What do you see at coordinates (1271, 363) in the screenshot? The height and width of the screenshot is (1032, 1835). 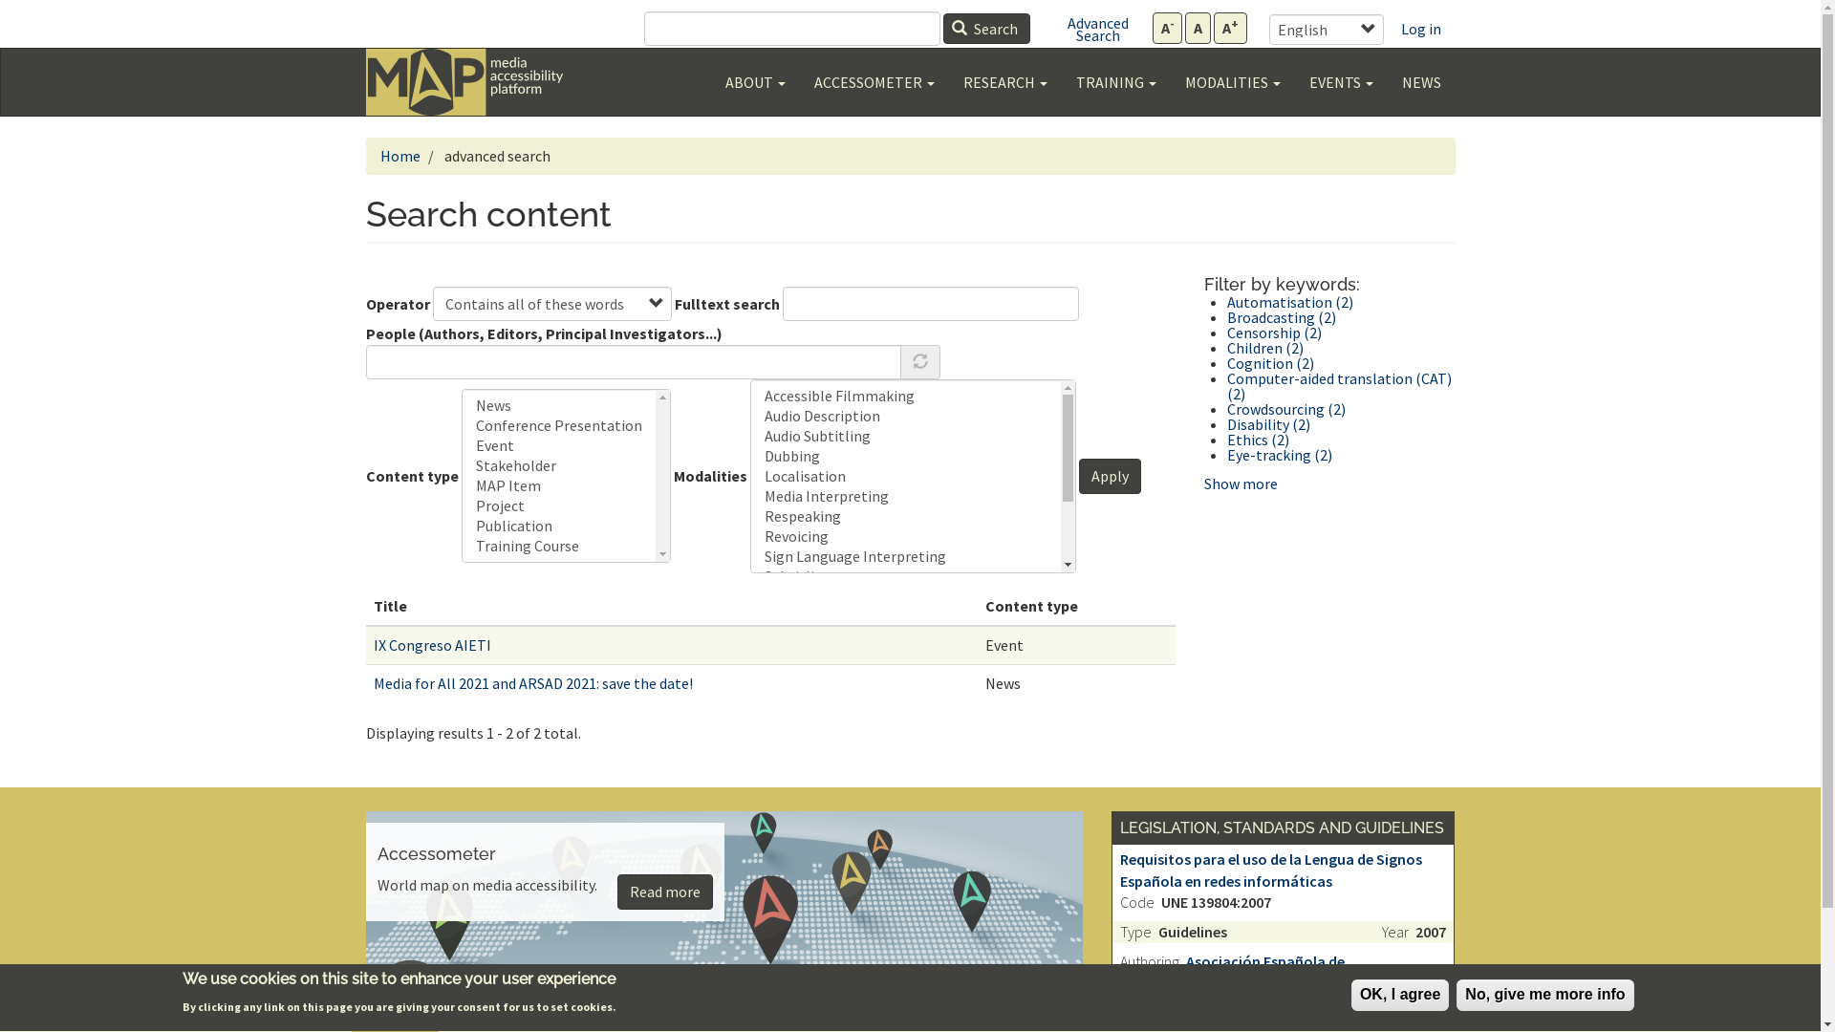 I see `Cognition (2)` at bounding box center [1271, 363].